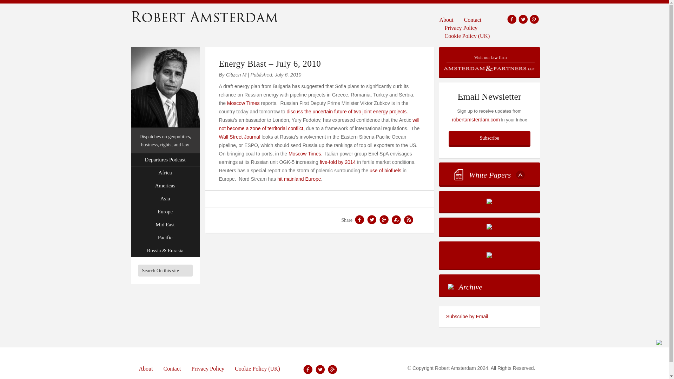  What do you see at coordinates (165, 173) in the screenshot?
I see `Africa` at bounding box center [165, 173].